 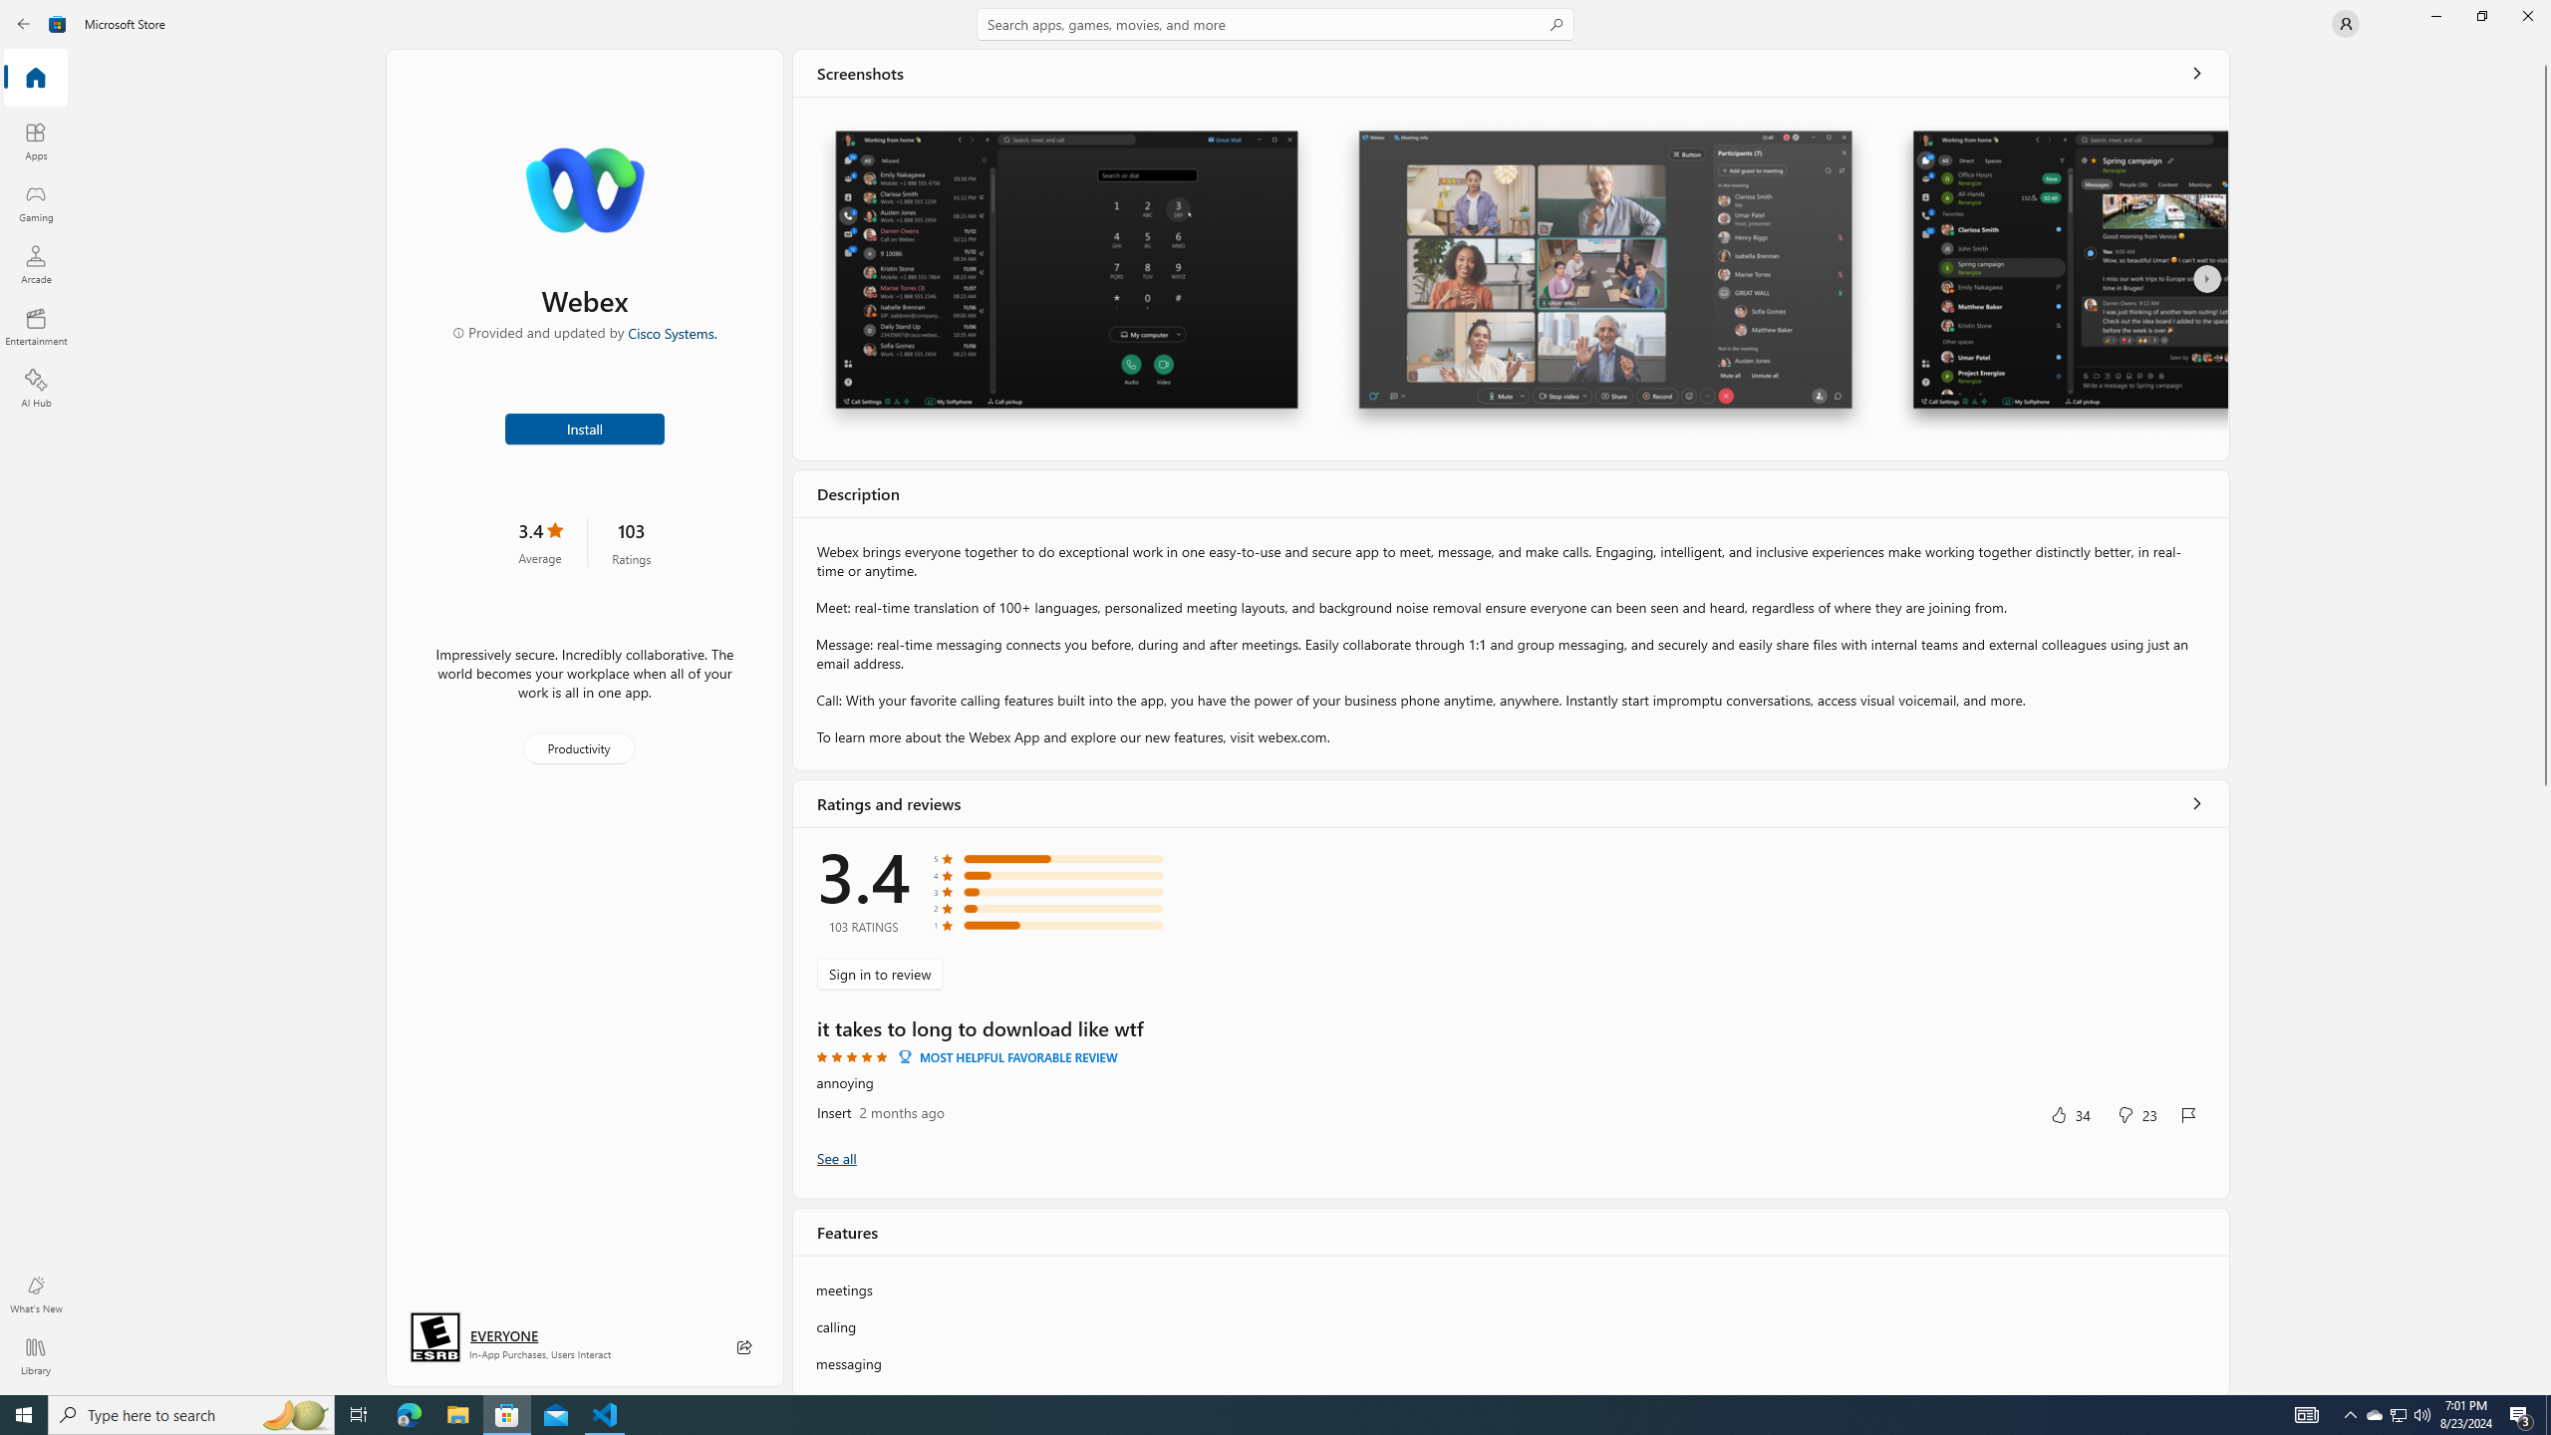 What do you see at coordinates (58, 24) in the screenshot?
I see `Class: Image` at bounding box center [58, 24].